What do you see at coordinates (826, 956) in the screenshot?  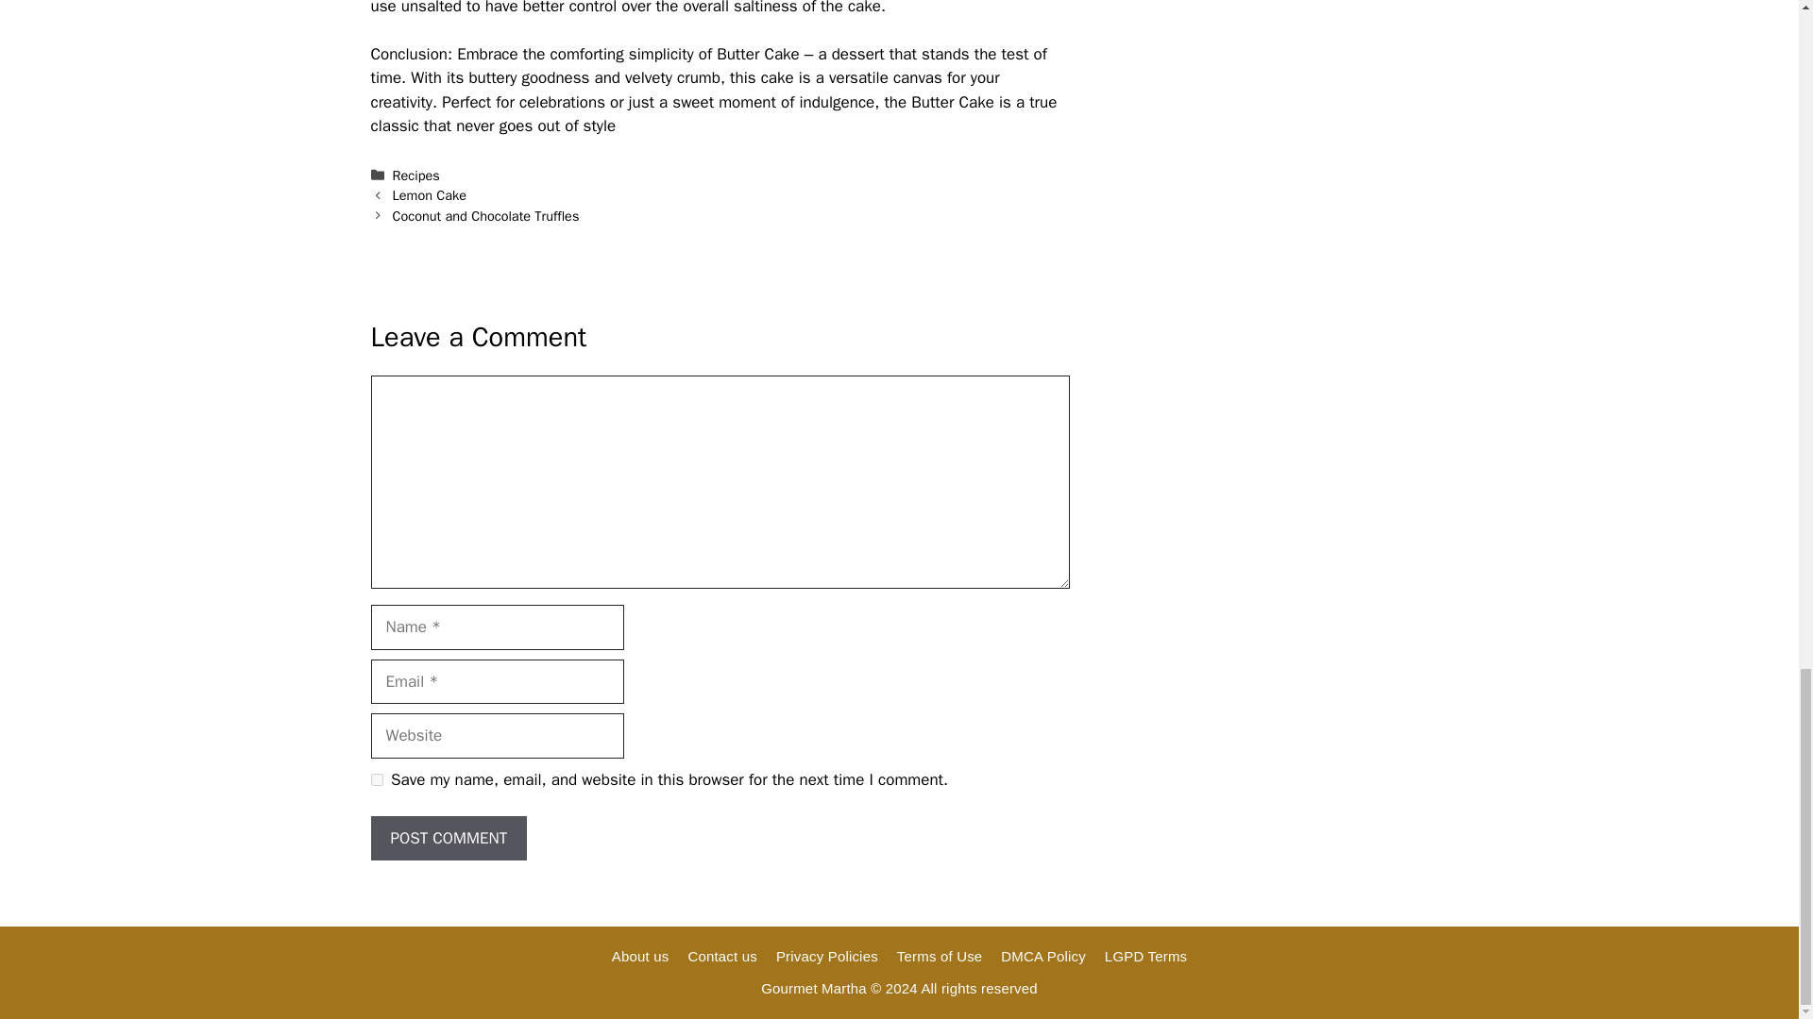 I see `Privacy Policies` at bounding box center [826, 956].